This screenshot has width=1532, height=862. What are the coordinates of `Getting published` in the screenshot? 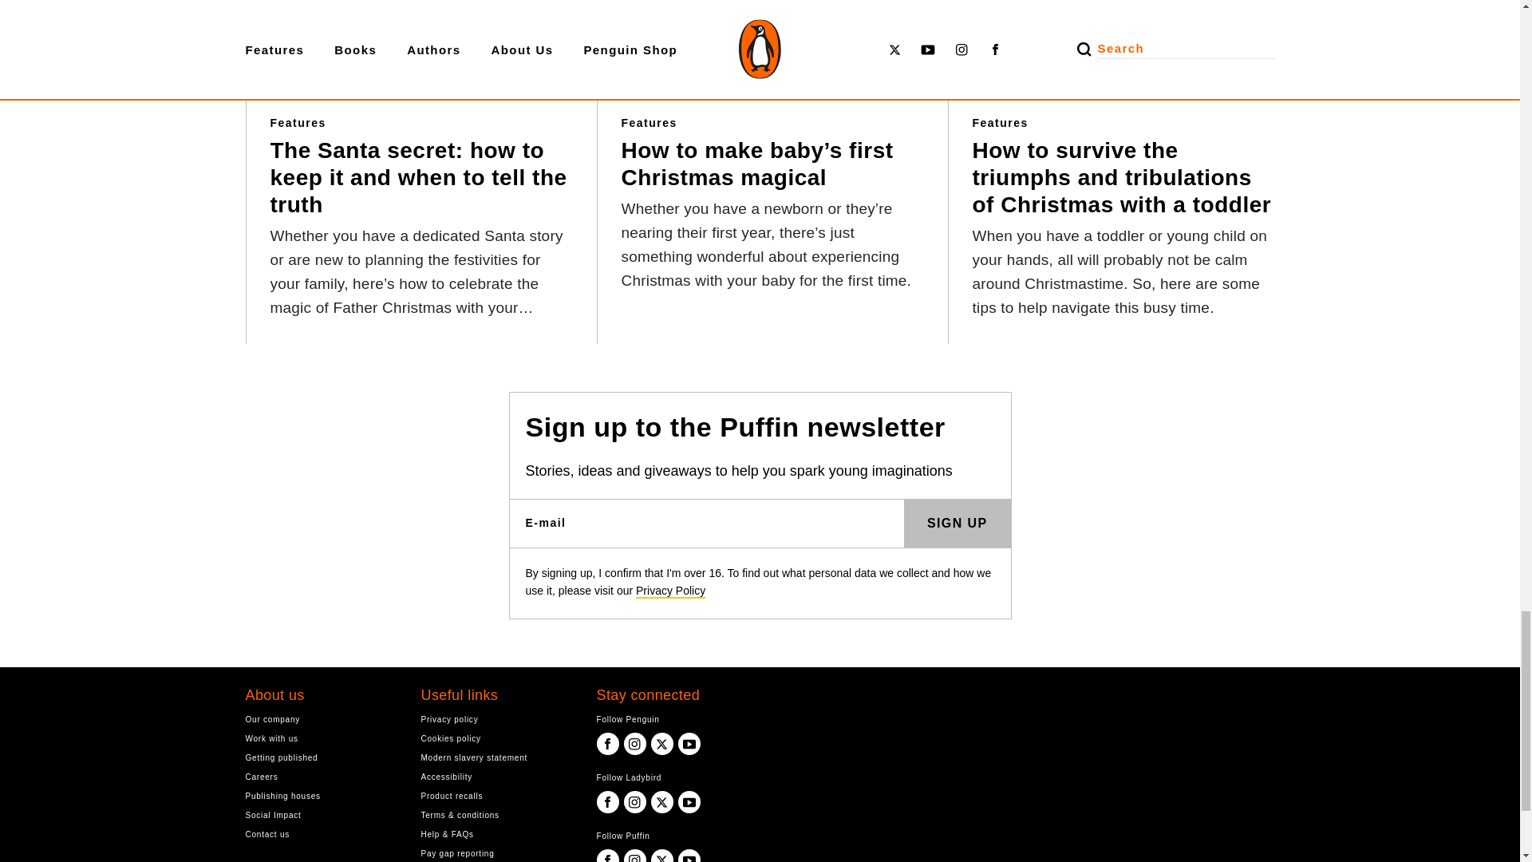 It's located at (321, 757).